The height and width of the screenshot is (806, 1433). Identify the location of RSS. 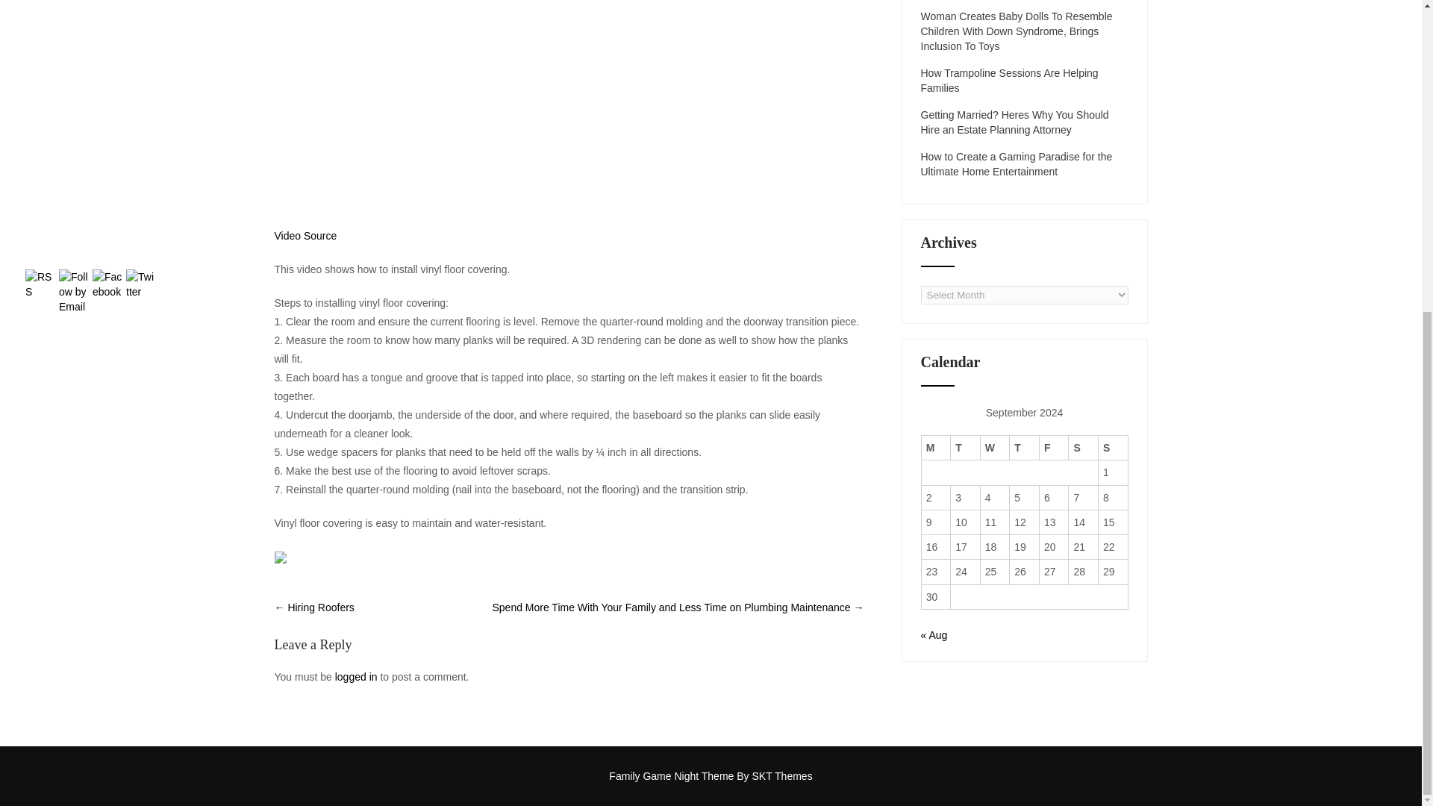
(40, 284).